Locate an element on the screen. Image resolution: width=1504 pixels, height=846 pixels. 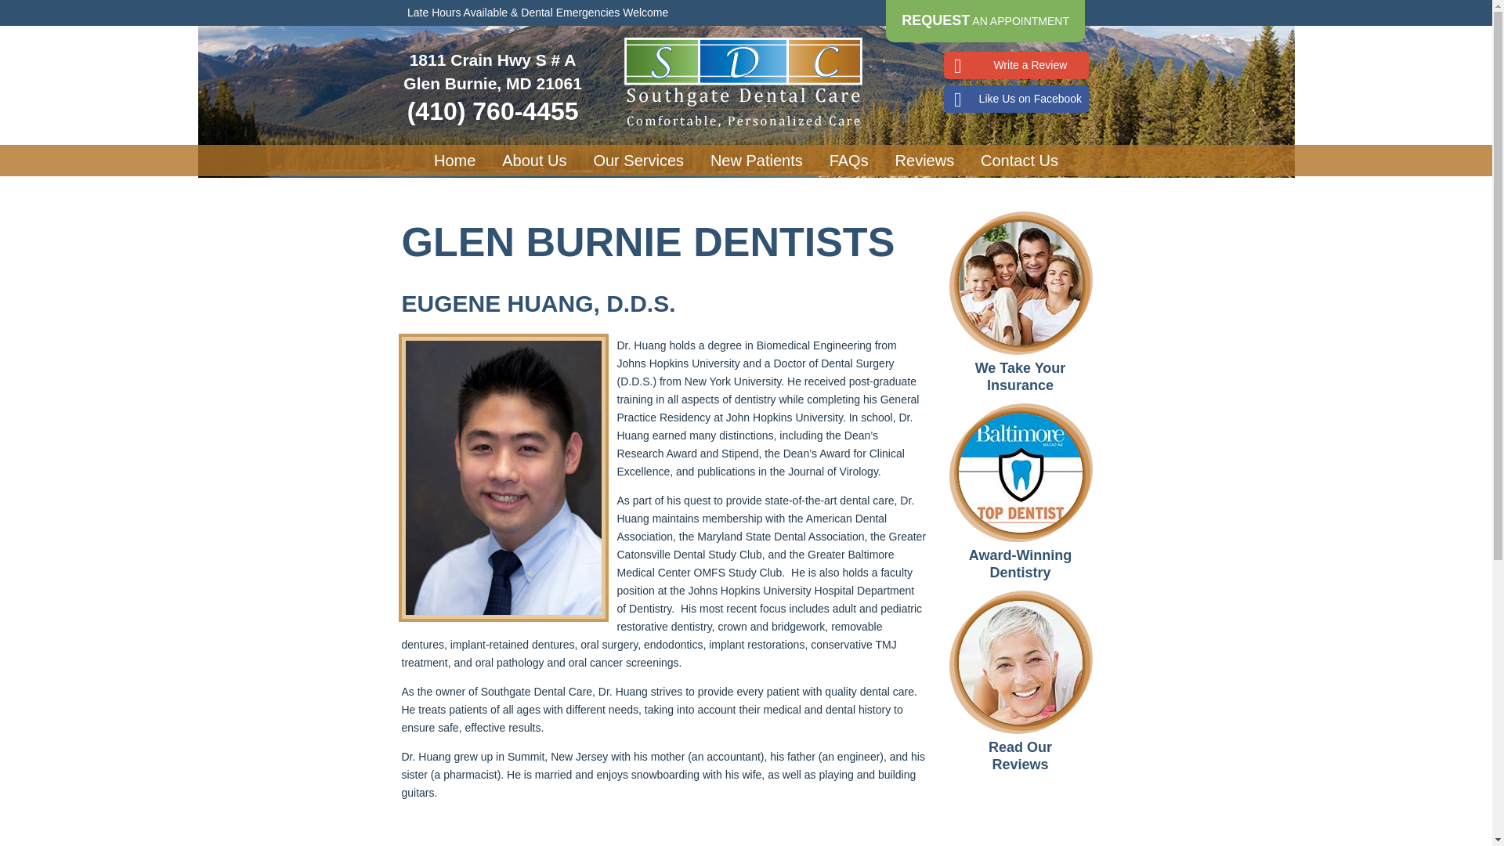
Like Us on Facebook is located at coordinates (1017, 99).